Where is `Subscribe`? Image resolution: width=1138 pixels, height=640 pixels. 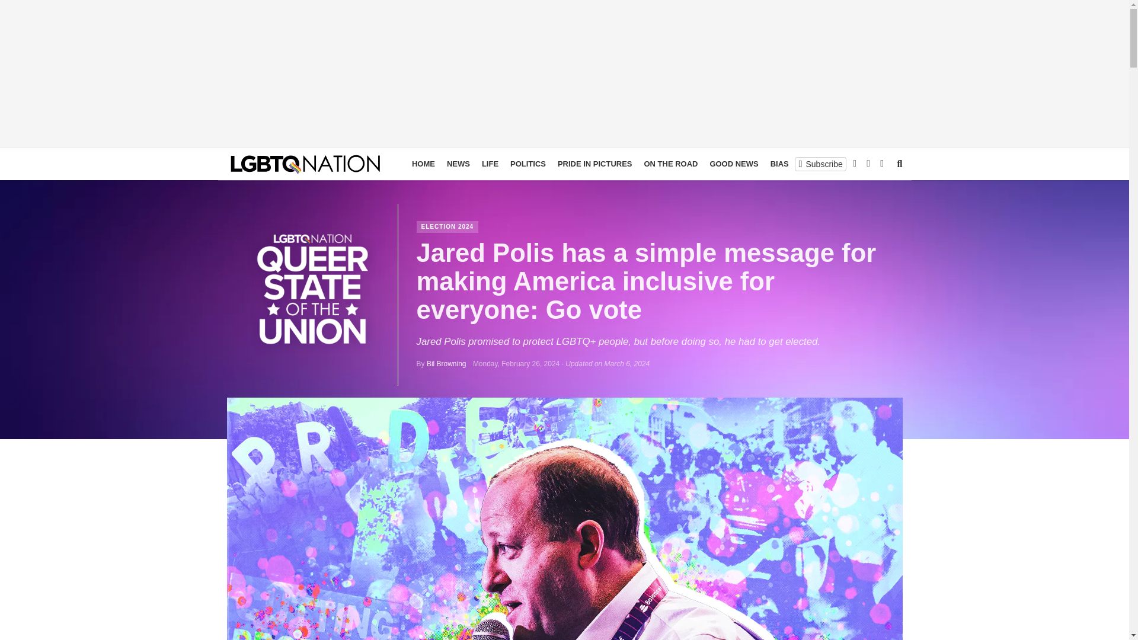 Subscribe is located at coordinates (820, 164).